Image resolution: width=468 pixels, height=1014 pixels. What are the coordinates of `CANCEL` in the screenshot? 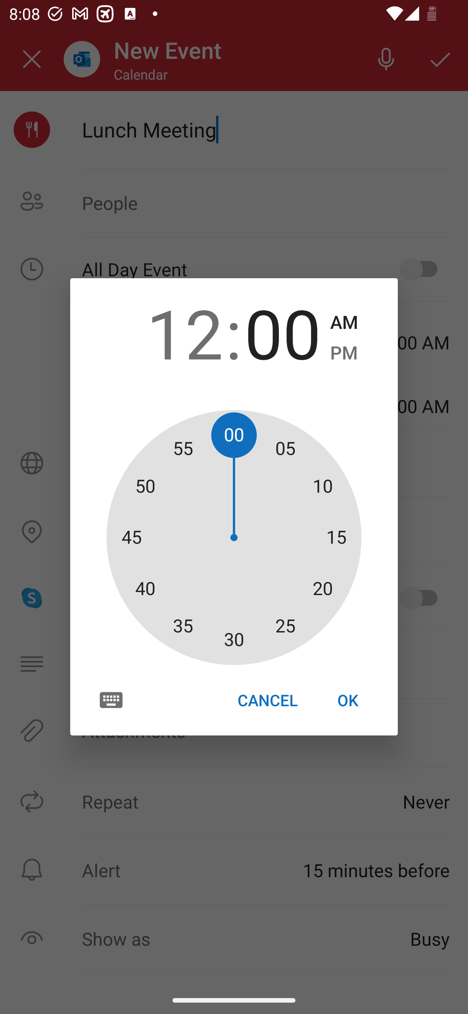 It's located at (267, 700).